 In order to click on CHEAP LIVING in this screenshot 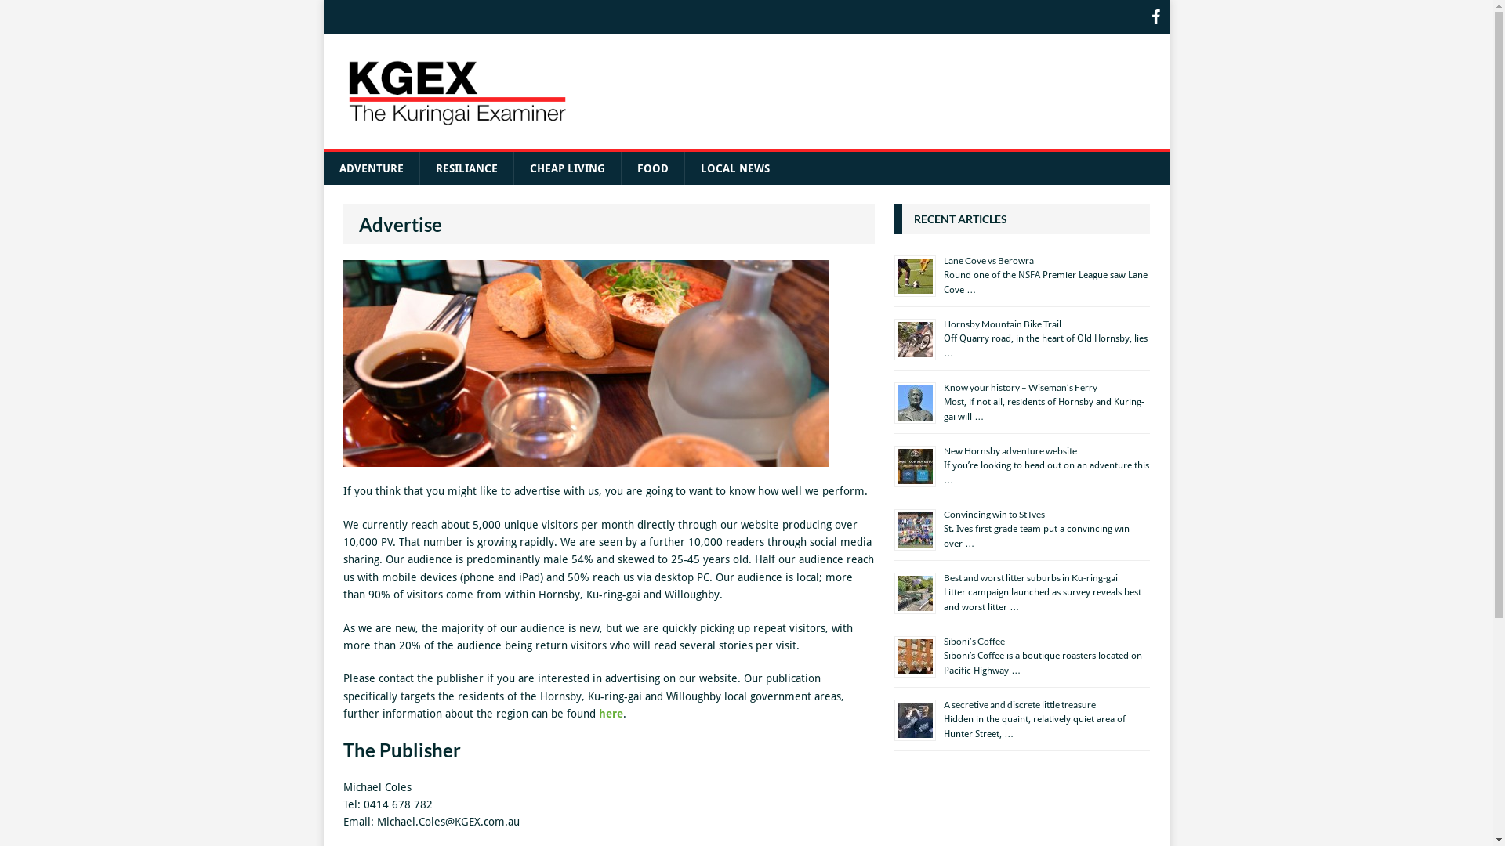, I will do `click(566, 168)`.